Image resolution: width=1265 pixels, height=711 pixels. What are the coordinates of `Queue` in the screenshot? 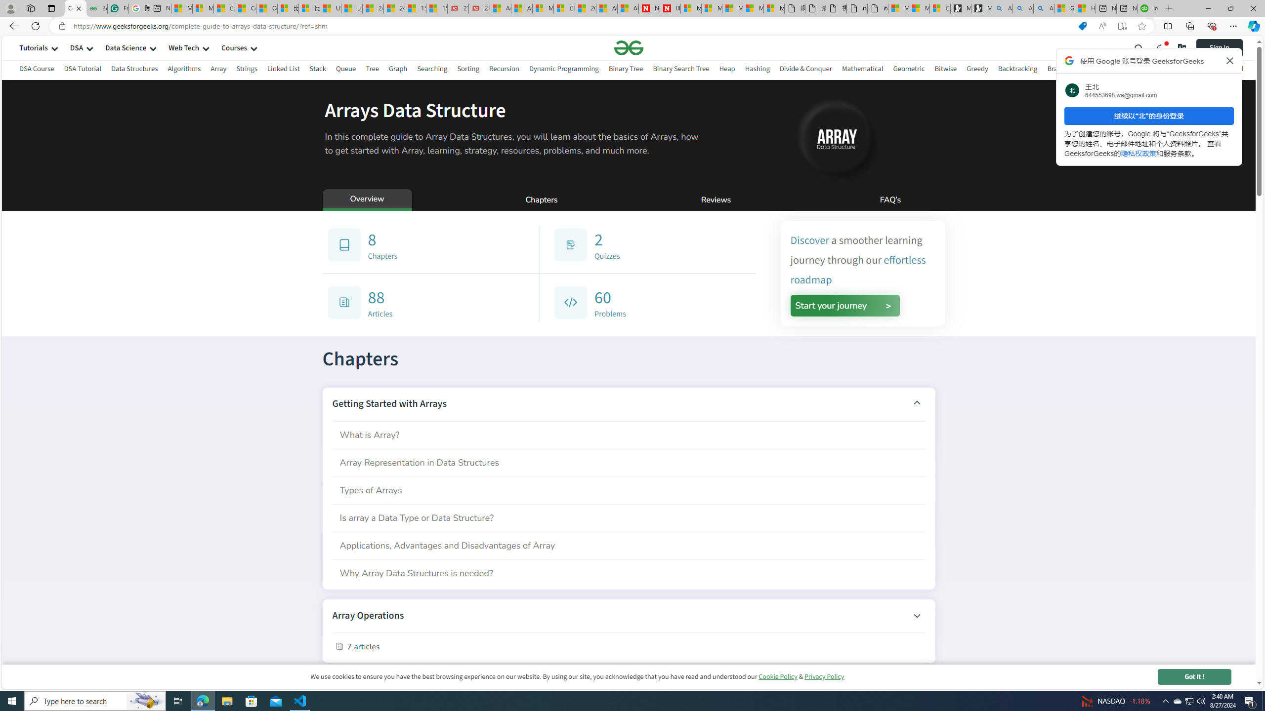 It's located at (346, 69).